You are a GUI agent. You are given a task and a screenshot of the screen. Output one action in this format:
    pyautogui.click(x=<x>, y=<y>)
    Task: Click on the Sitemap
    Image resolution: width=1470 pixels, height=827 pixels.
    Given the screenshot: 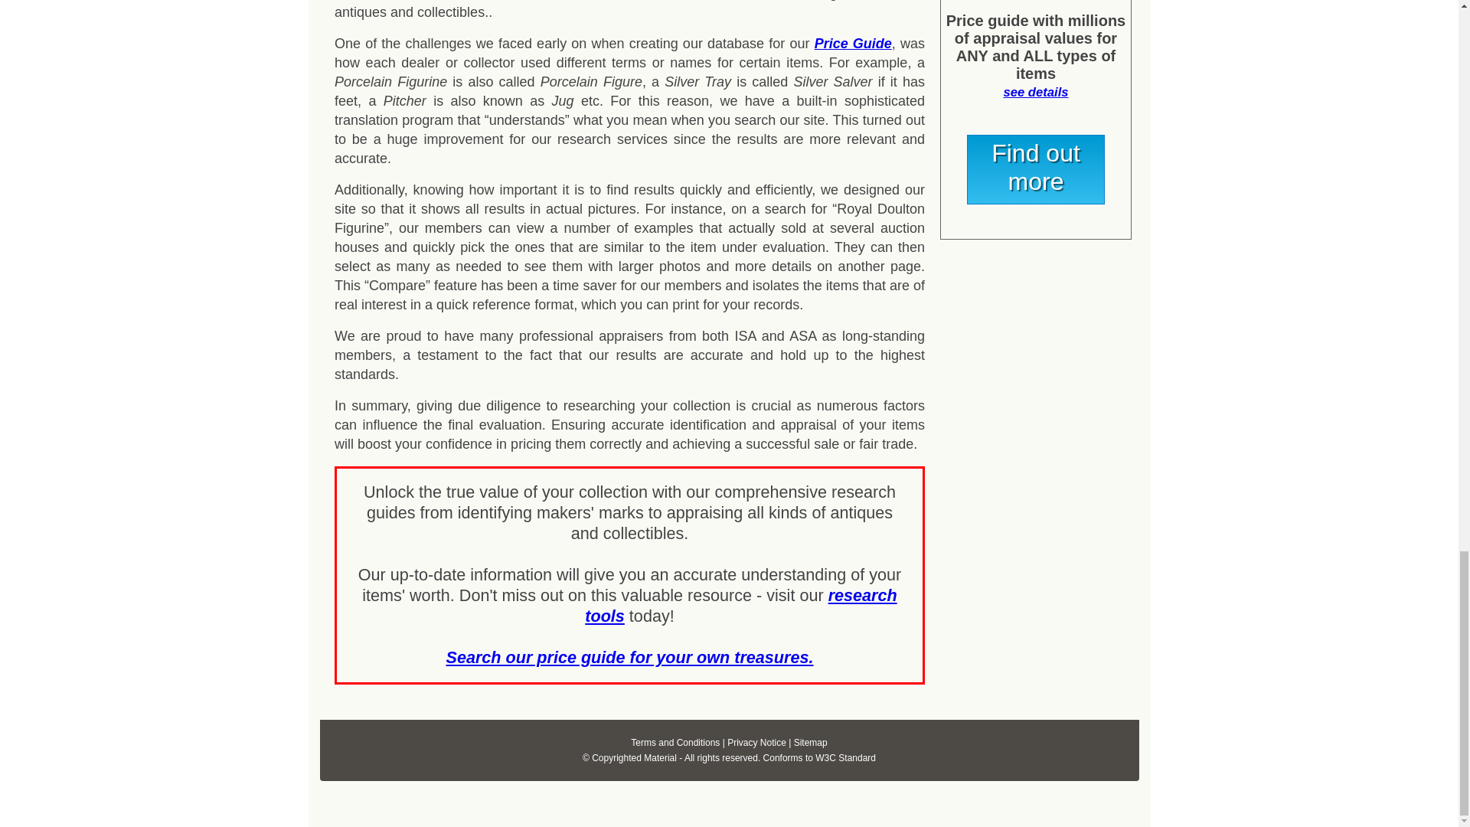 What is the action you would take?
    pyautogui.click(x=810, y=743)
    